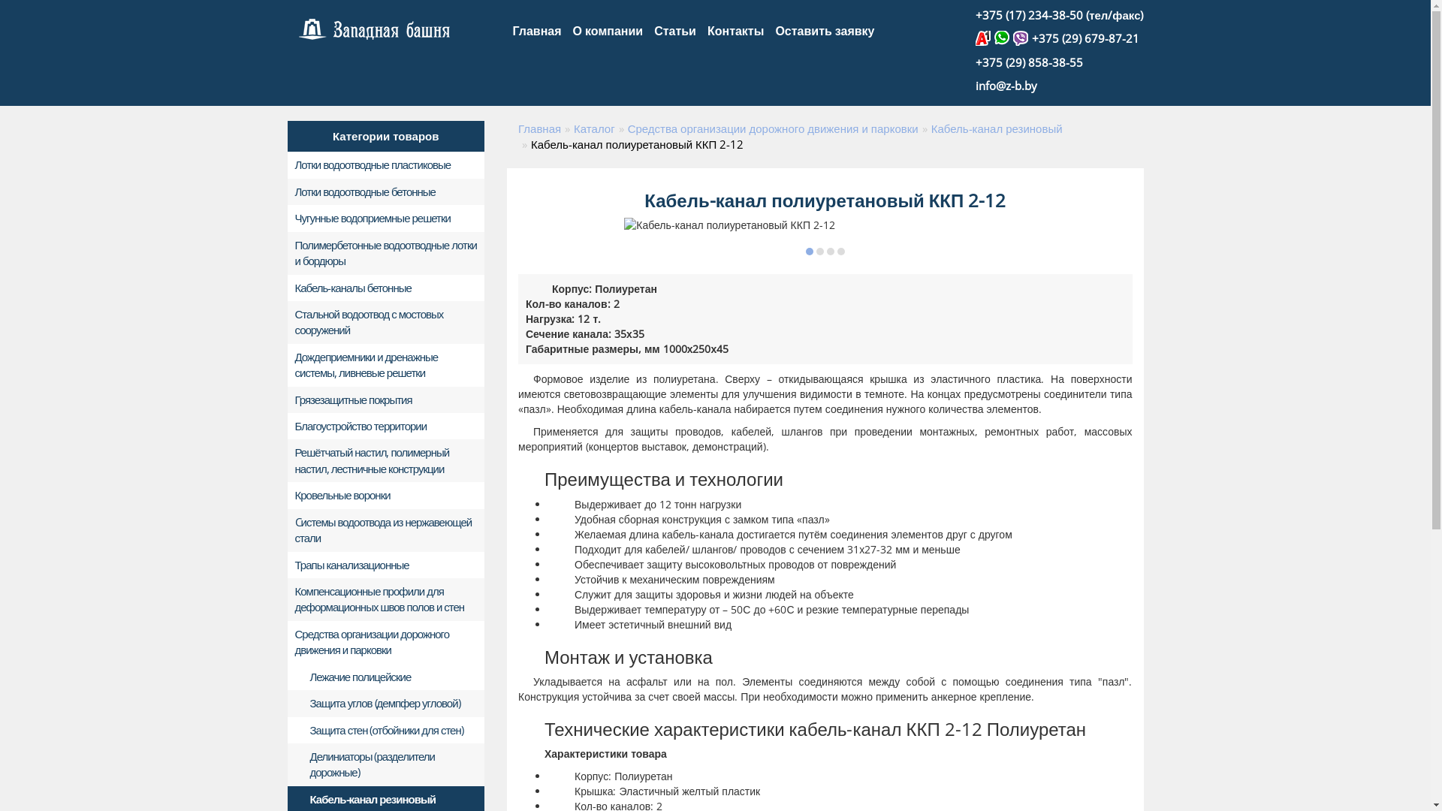 The width and height of the screenshot is (1442, 811). What do you see at coordinates (1029, 62) in the screenshot?
I see `+375 (29) 858-38-55` at bounding box center [1029, 62].